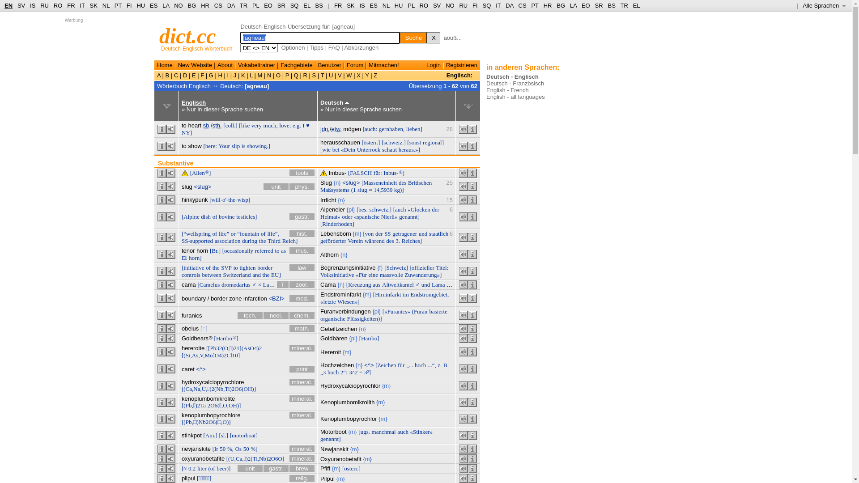  What do you see at coordinates (187, 132) in the screenshot?
I see `NY]` at bounding box center [187, 132].